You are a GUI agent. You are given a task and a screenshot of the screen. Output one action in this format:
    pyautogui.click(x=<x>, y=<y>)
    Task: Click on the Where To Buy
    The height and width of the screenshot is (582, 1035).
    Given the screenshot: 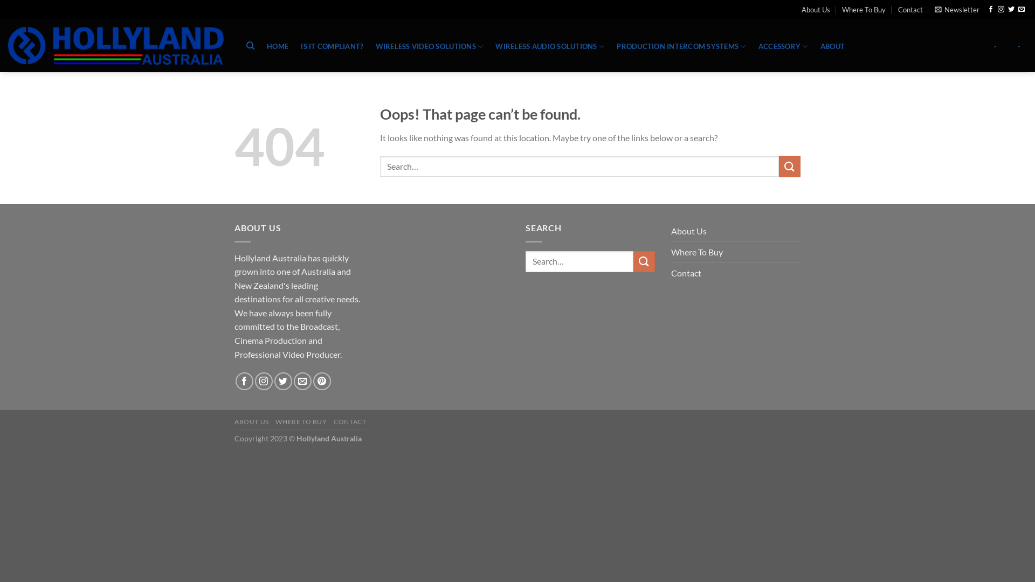 What is the action you would take?
    pyautogui.click(x=697, y=252)
    